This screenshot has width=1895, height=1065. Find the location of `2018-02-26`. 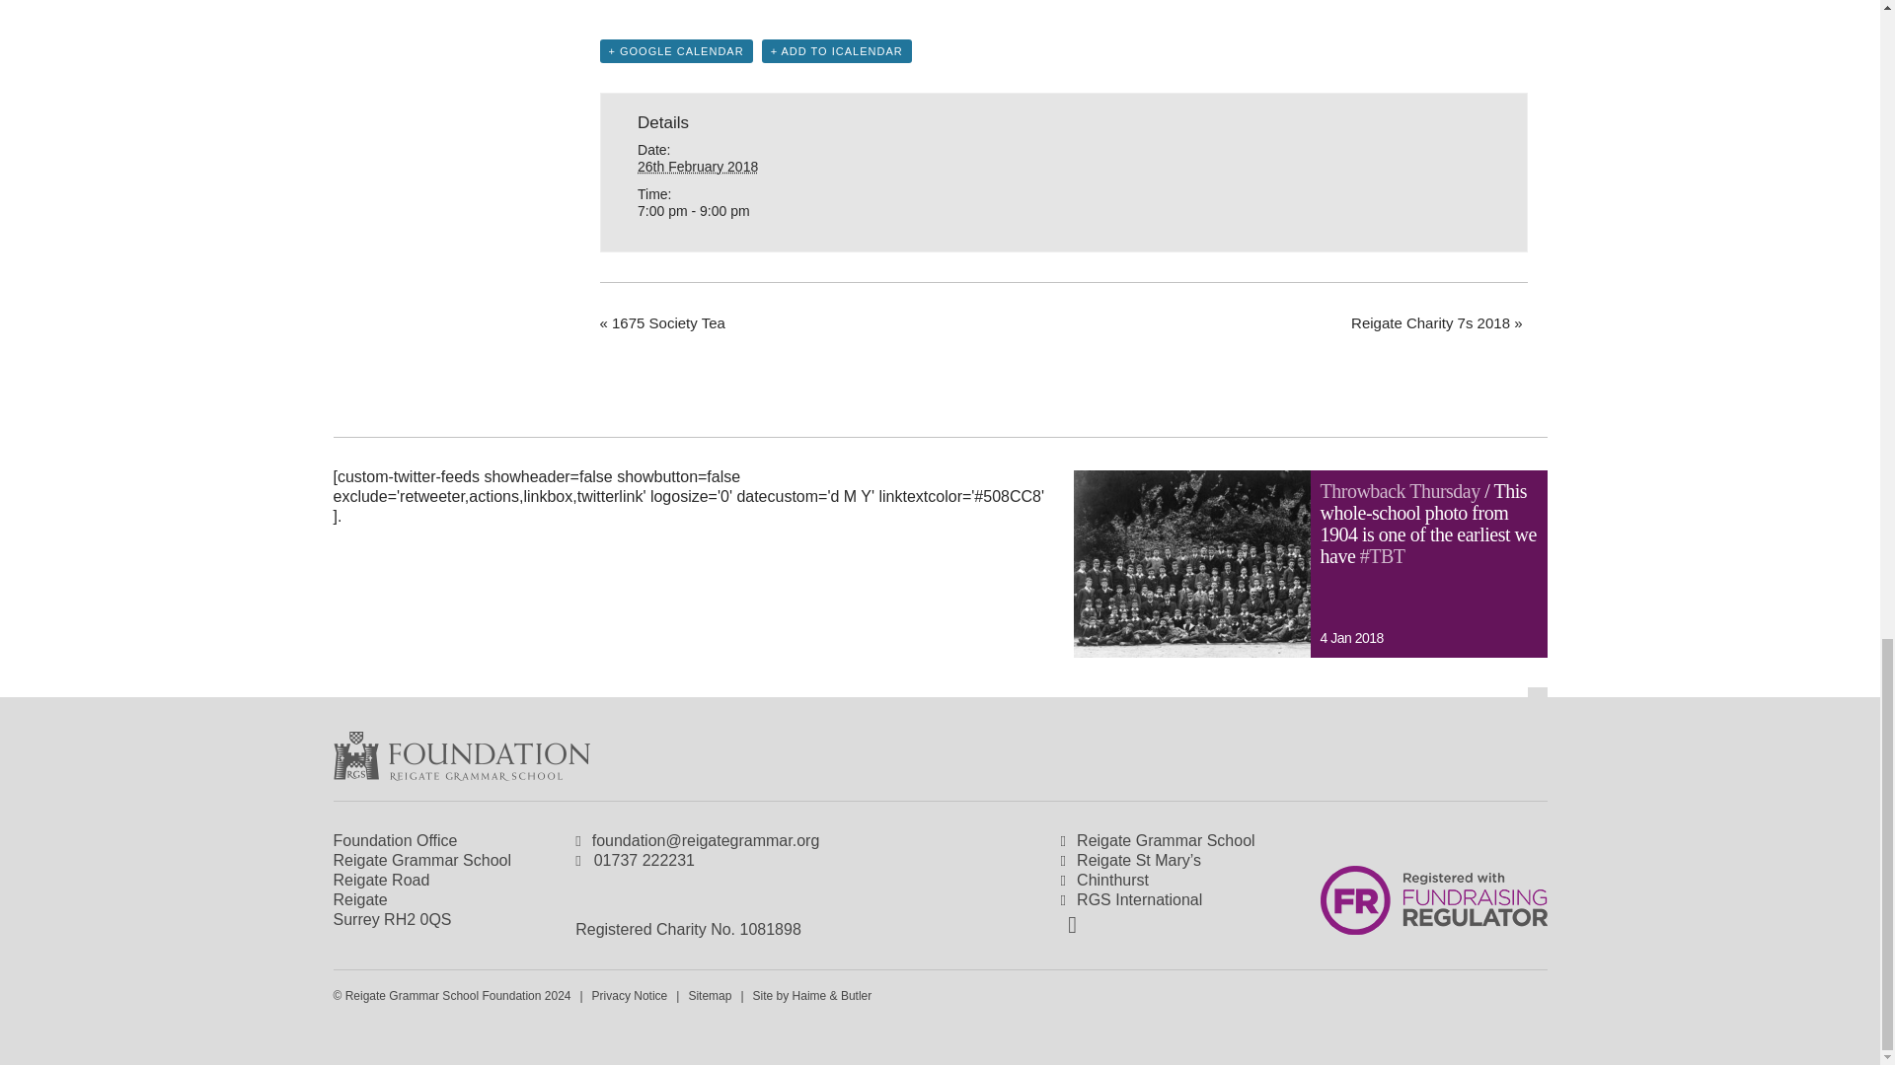

2018-02-26 is located at coordinates (697, 166).